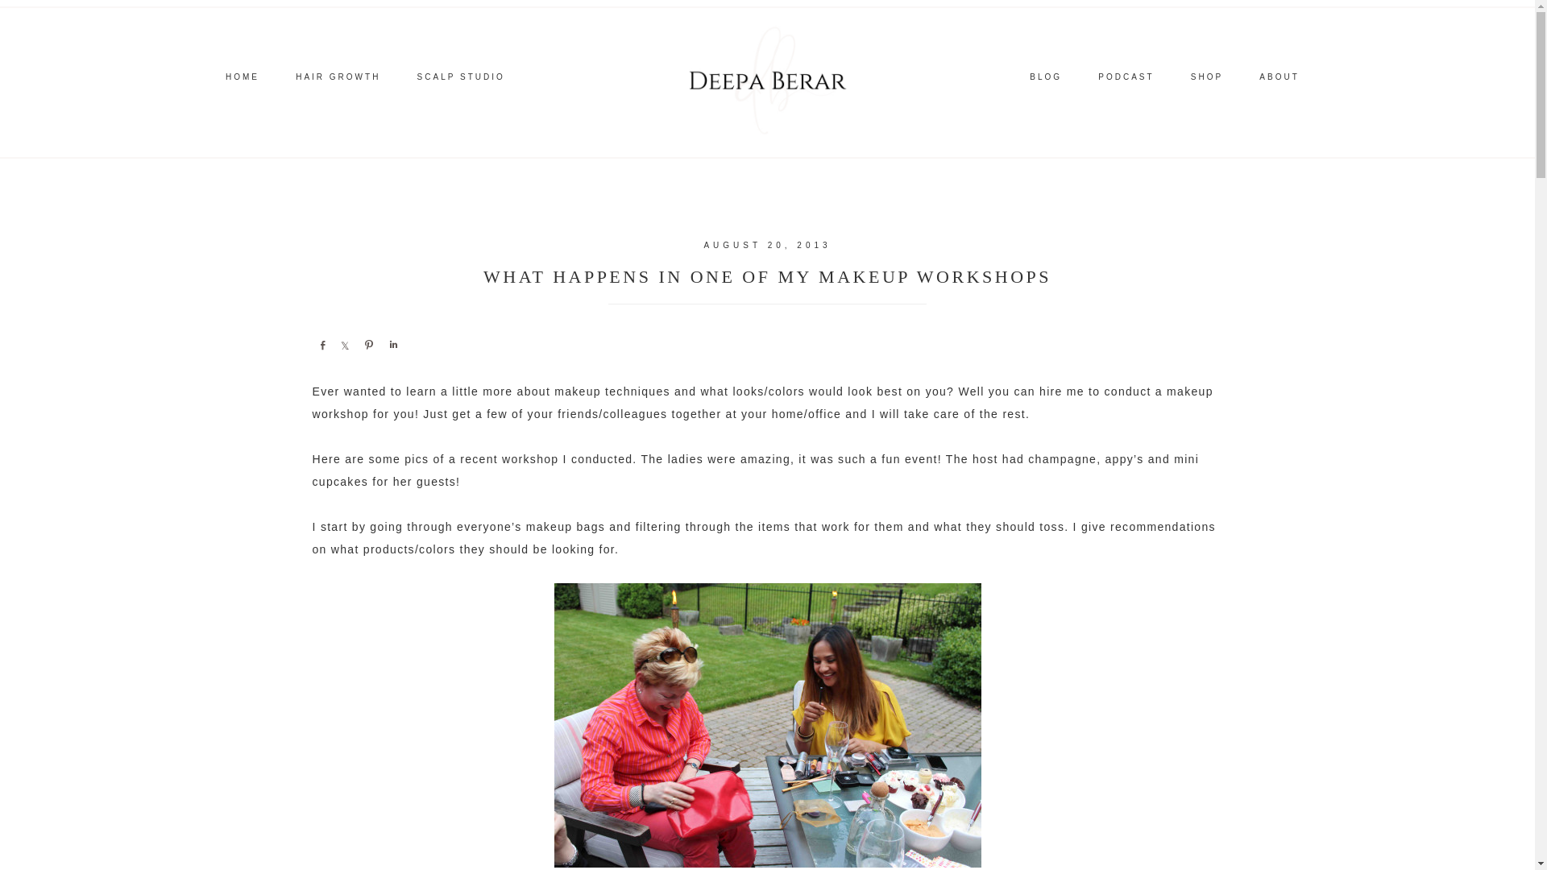 This screenshot has height=870, width=1547. What do you see at coordinates (392, 345) in the screenshot?
I see `Share` at bounding box center [392, 345].